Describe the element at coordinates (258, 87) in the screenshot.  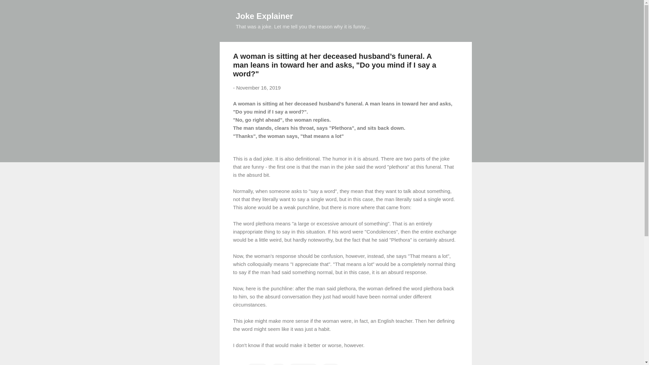
I see `November 16, 2019` at that location.